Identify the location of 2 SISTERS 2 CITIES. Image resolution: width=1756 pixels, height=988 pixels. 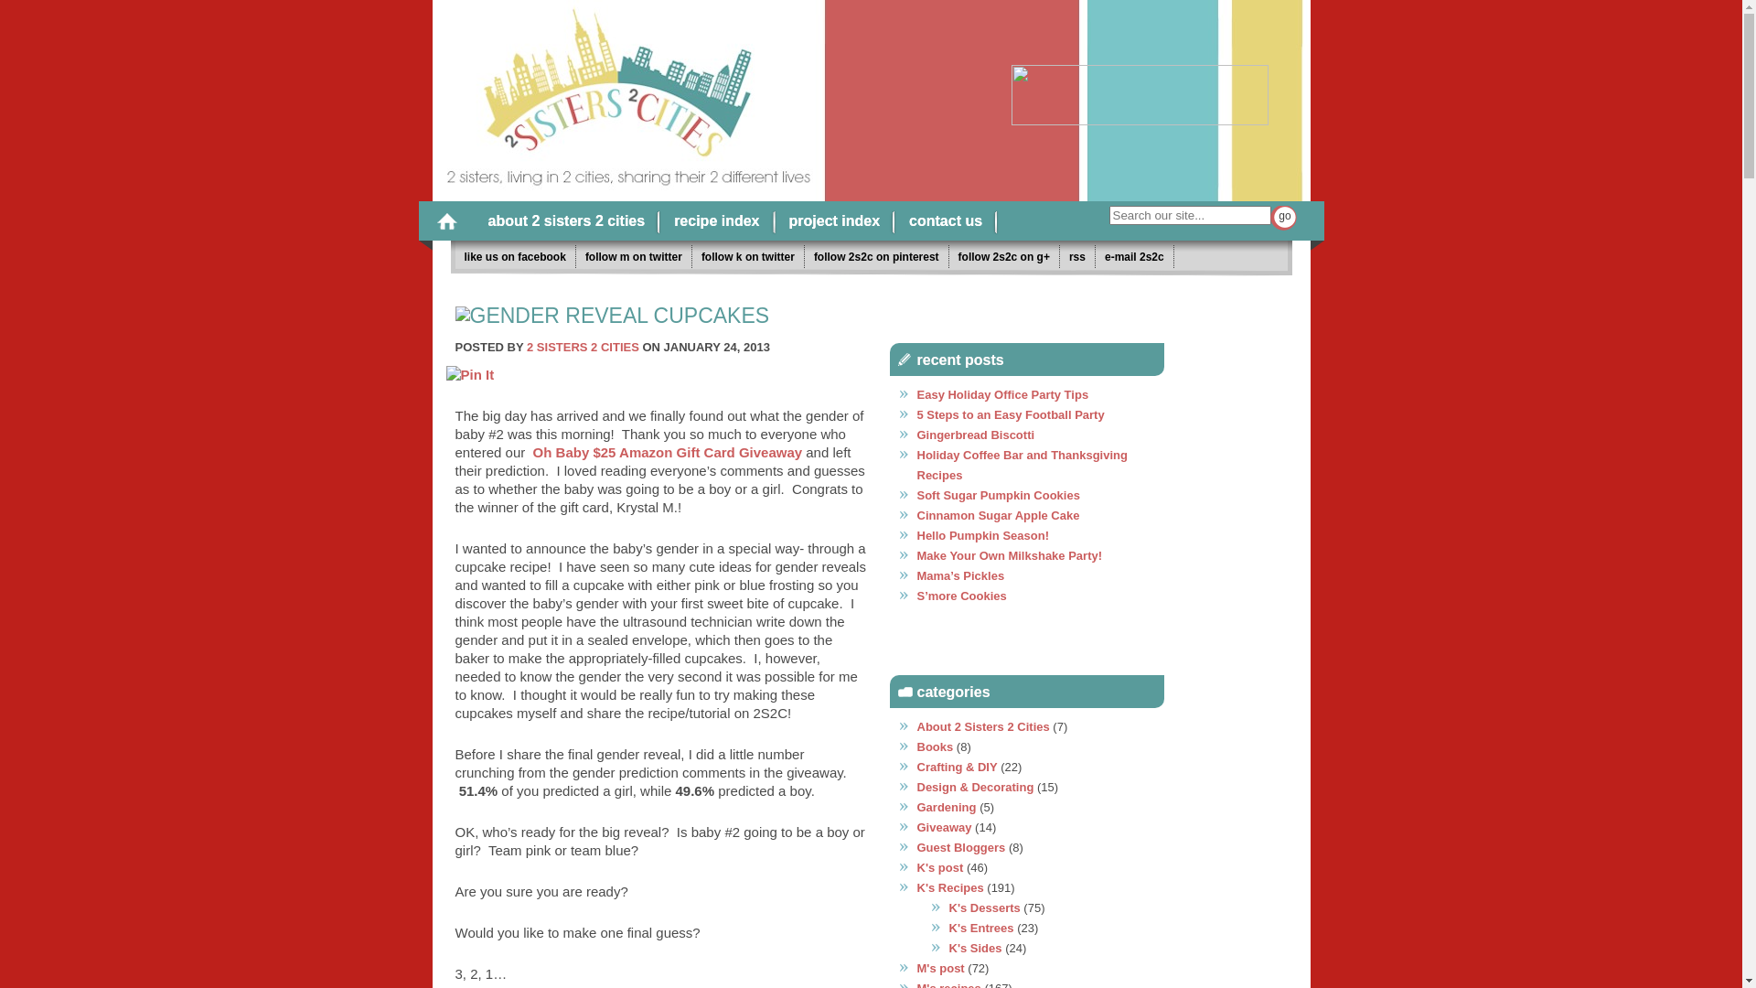
(584, 348).